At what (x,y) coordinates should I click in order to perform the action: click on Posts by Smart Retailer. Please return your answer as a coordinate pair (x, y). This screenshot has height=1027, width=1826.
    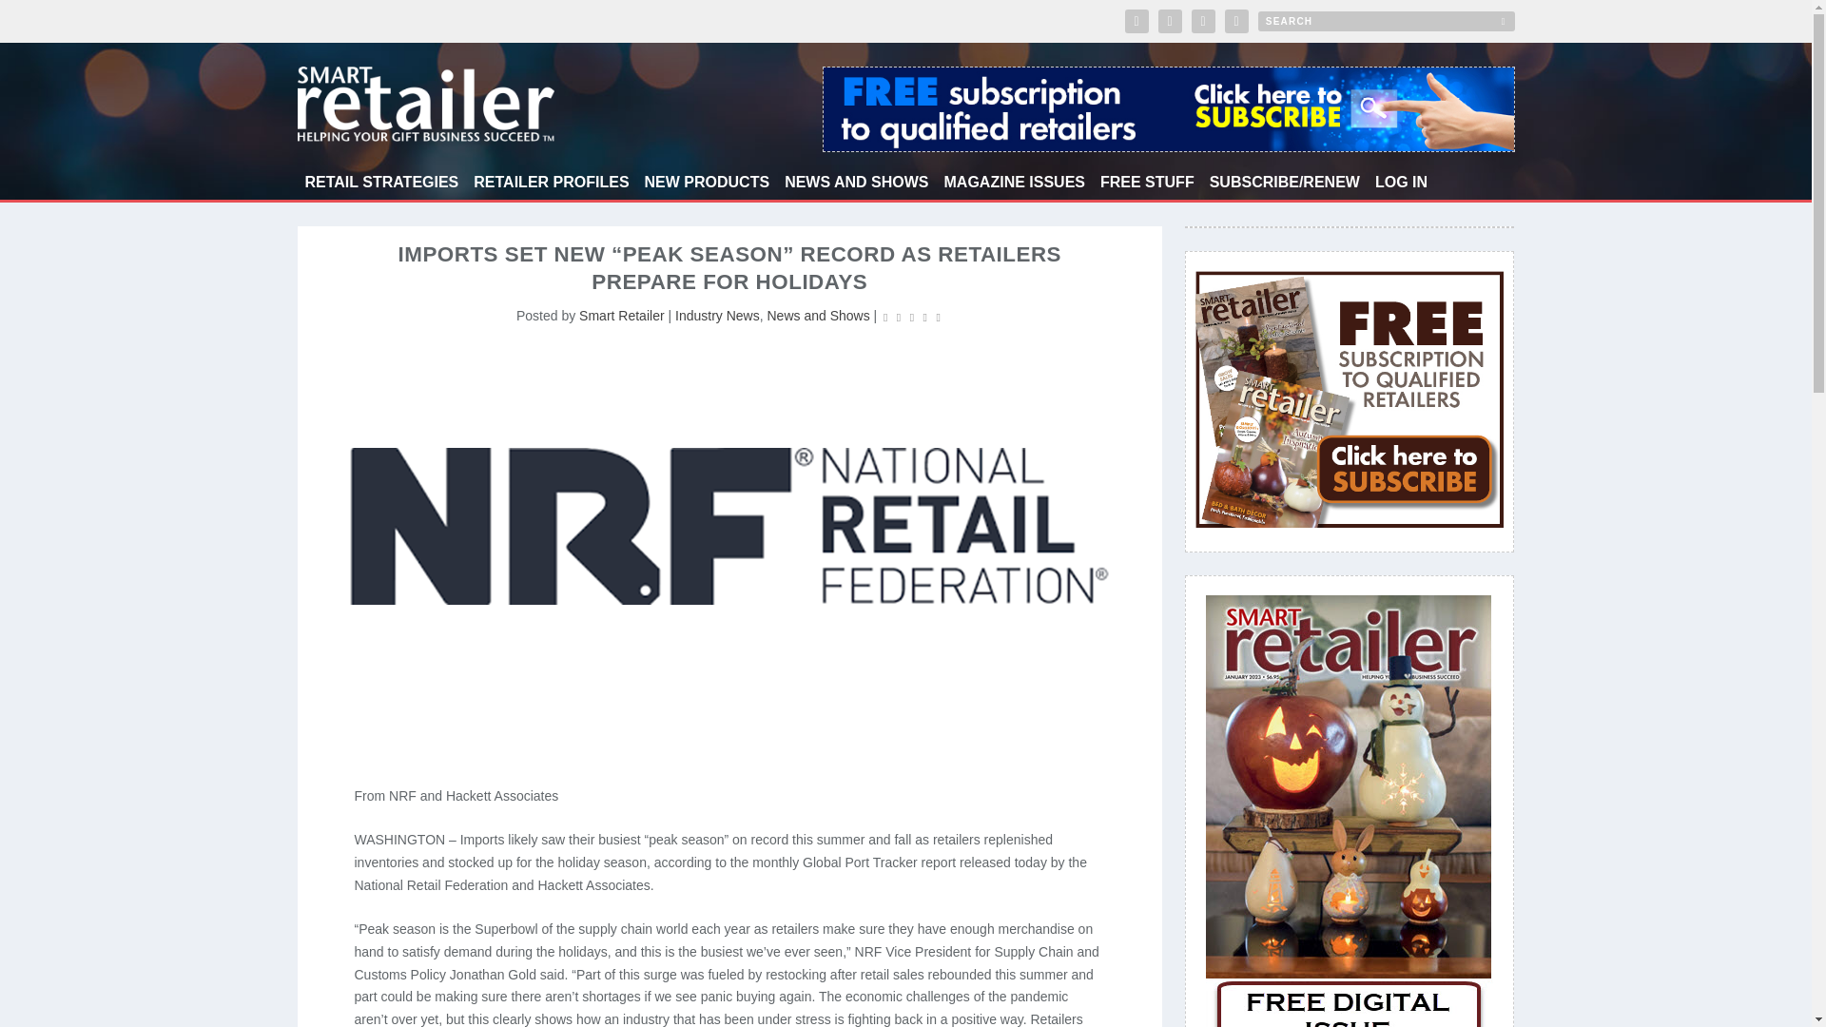
    Looking at the image, I should click on (621, 316).